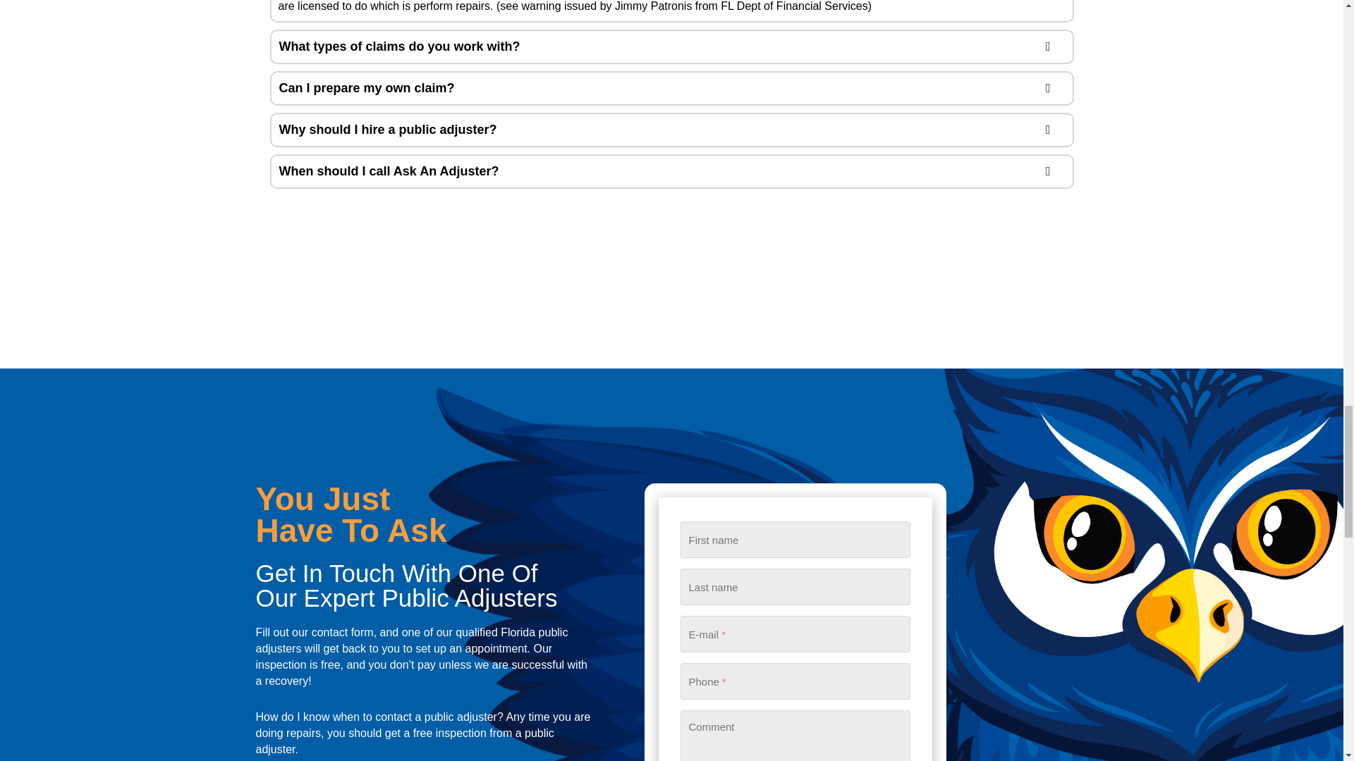 This screenshot has height=761, width=1354. What do you see at coordinates (671, 87) in the screenshot?
I see `Can I prepare my own claim?` at bounding box center [671, 87].